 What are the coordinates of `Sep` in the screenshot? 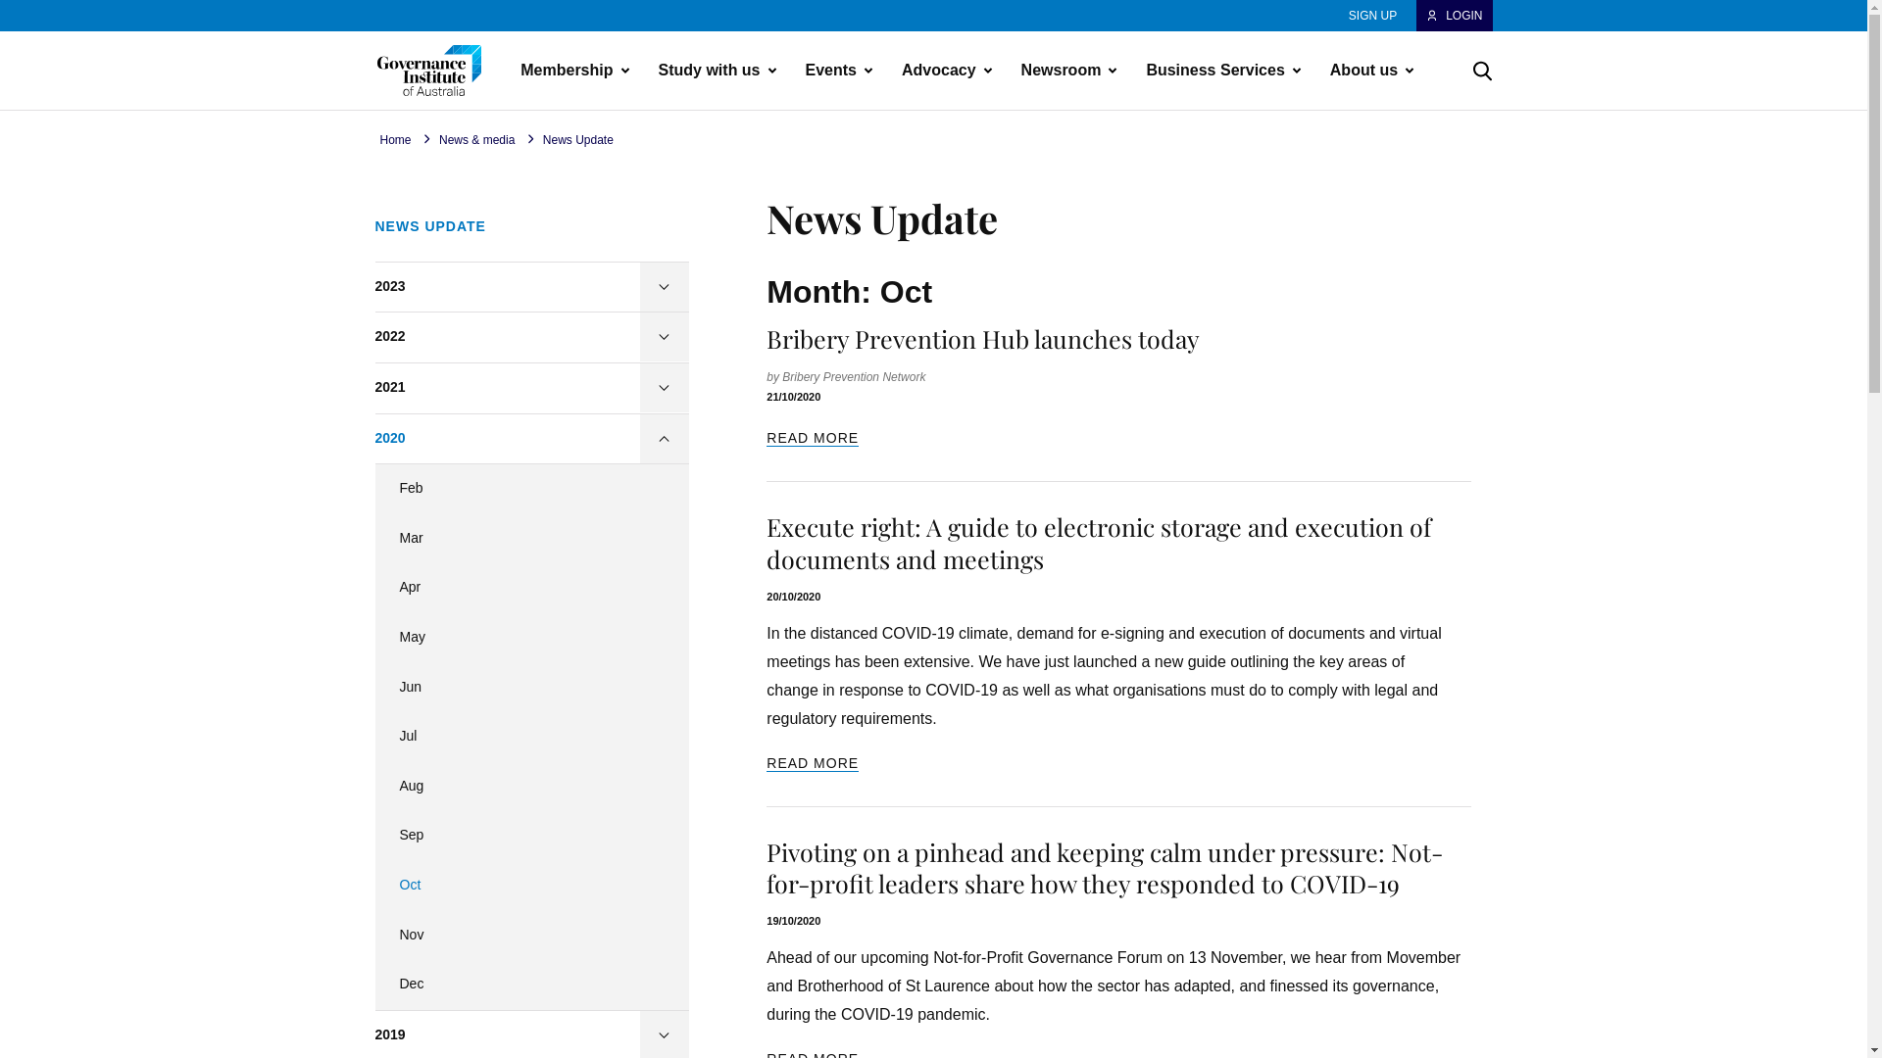 It's located at (531, 837).